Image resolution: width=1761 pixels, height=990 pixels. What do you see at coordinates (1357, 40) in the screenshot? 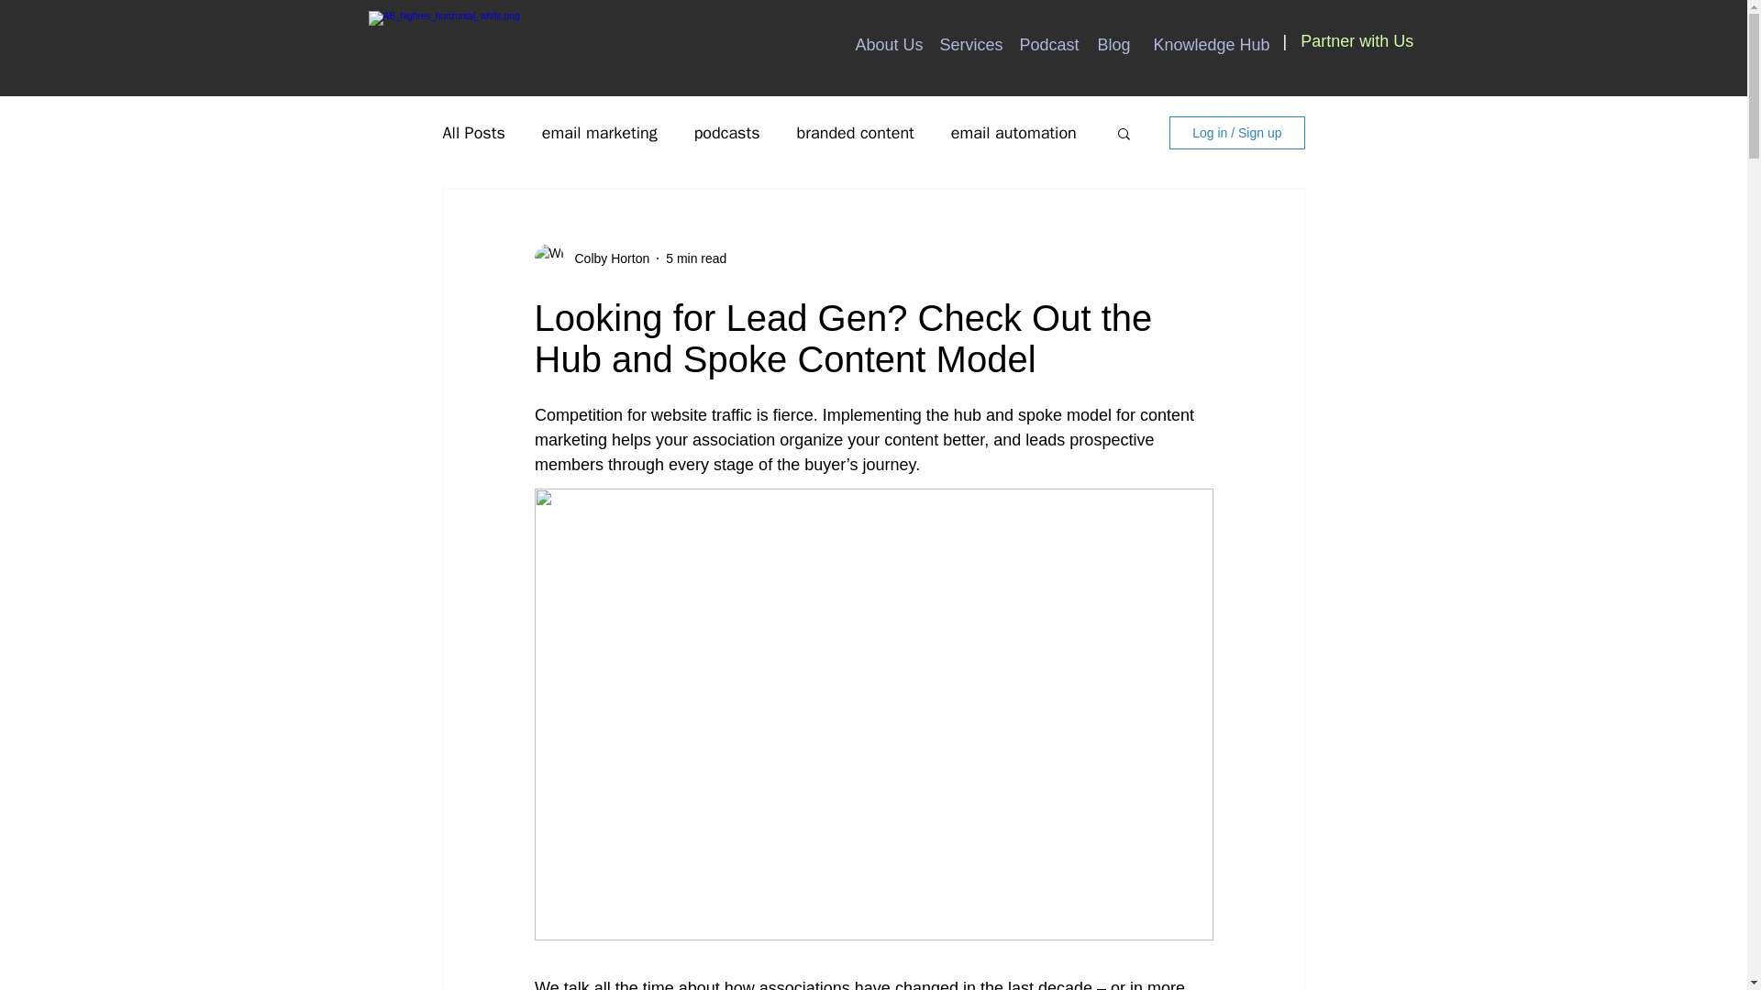
I see `Partner with Us` at bounding box center [1357, 40].